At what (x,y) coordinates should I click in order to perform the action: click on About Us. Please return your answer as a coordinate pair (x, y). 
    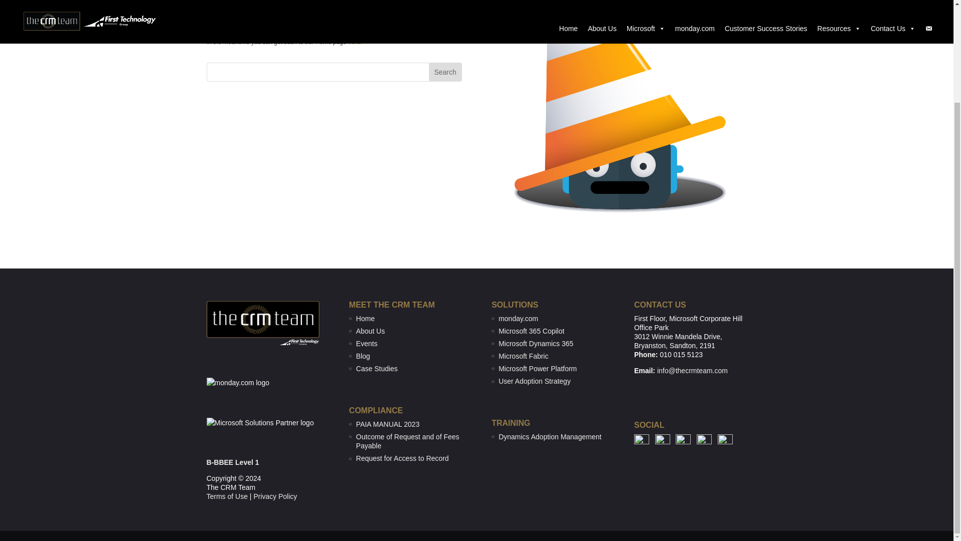
    Looking at the image, I should click on (370, 331).